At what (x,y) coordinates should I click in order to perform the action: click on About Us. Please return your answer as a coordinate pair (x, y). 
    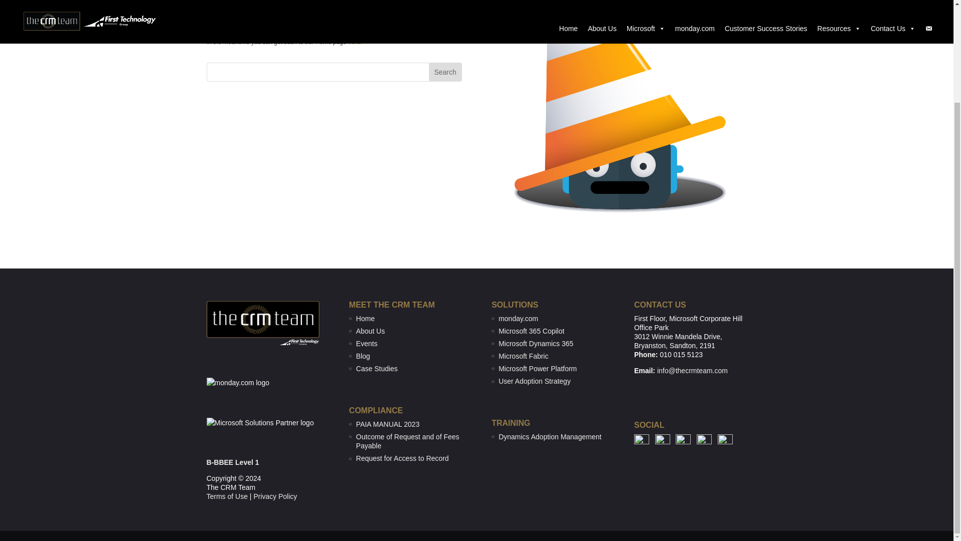
    Looking at the image, I should click on (370, 331).